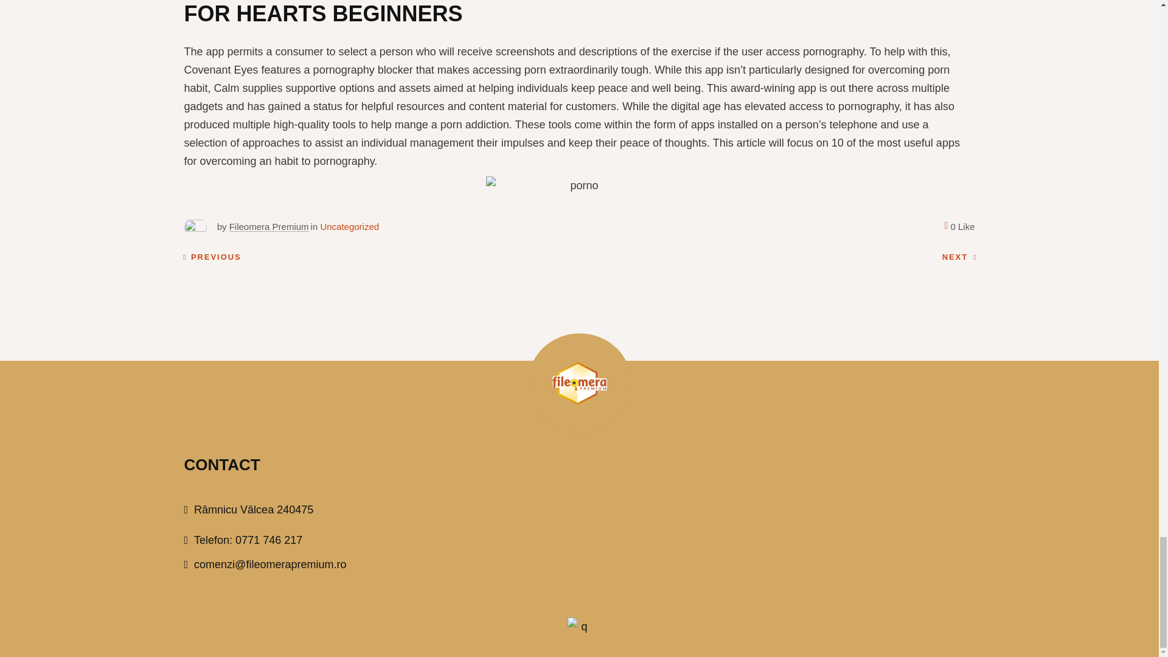  What do you see at coordinates (959, 226) in the screenshot?
I see `0 Like` at bounding box center [959, 226].